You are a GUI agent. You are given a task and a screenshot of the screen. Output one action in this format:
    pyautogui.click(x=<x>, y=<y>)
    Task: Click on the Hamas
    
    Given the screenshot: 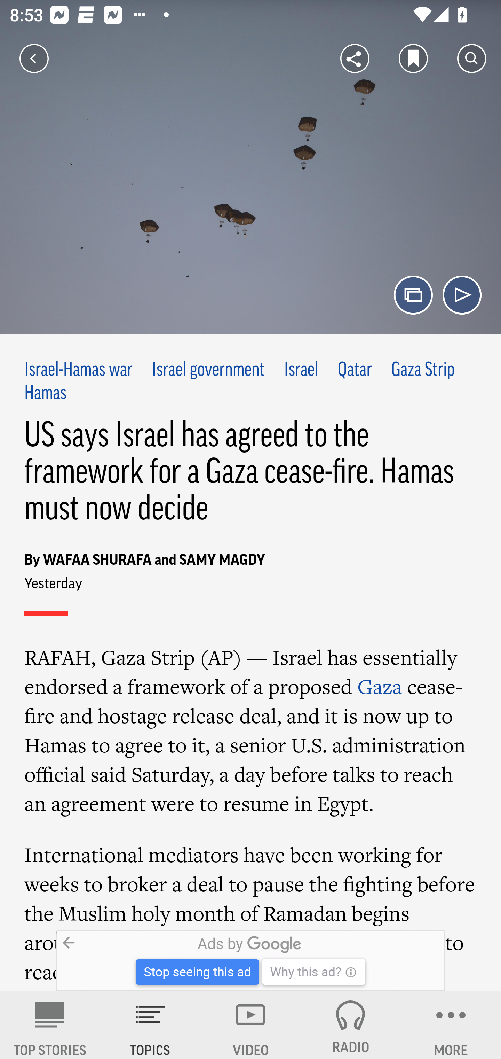 What is the action you would take?
    pyautogui.click(x=45, y=393)
    